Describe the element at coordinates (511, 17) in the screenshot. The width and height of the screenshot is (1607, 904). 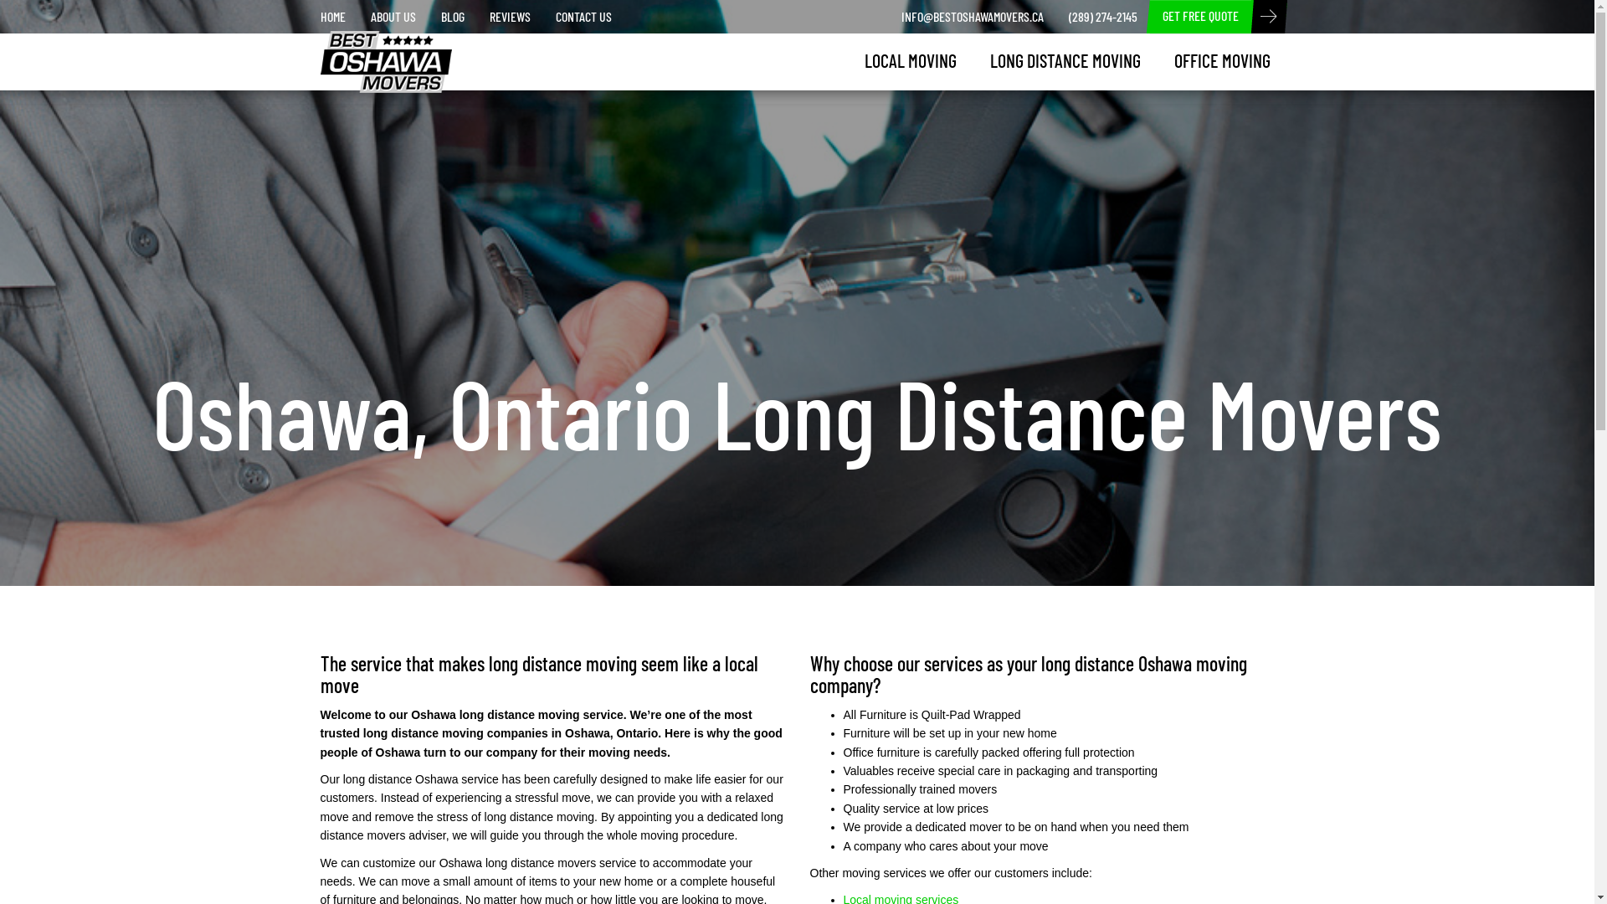
I see `REVIEWS` at that location.